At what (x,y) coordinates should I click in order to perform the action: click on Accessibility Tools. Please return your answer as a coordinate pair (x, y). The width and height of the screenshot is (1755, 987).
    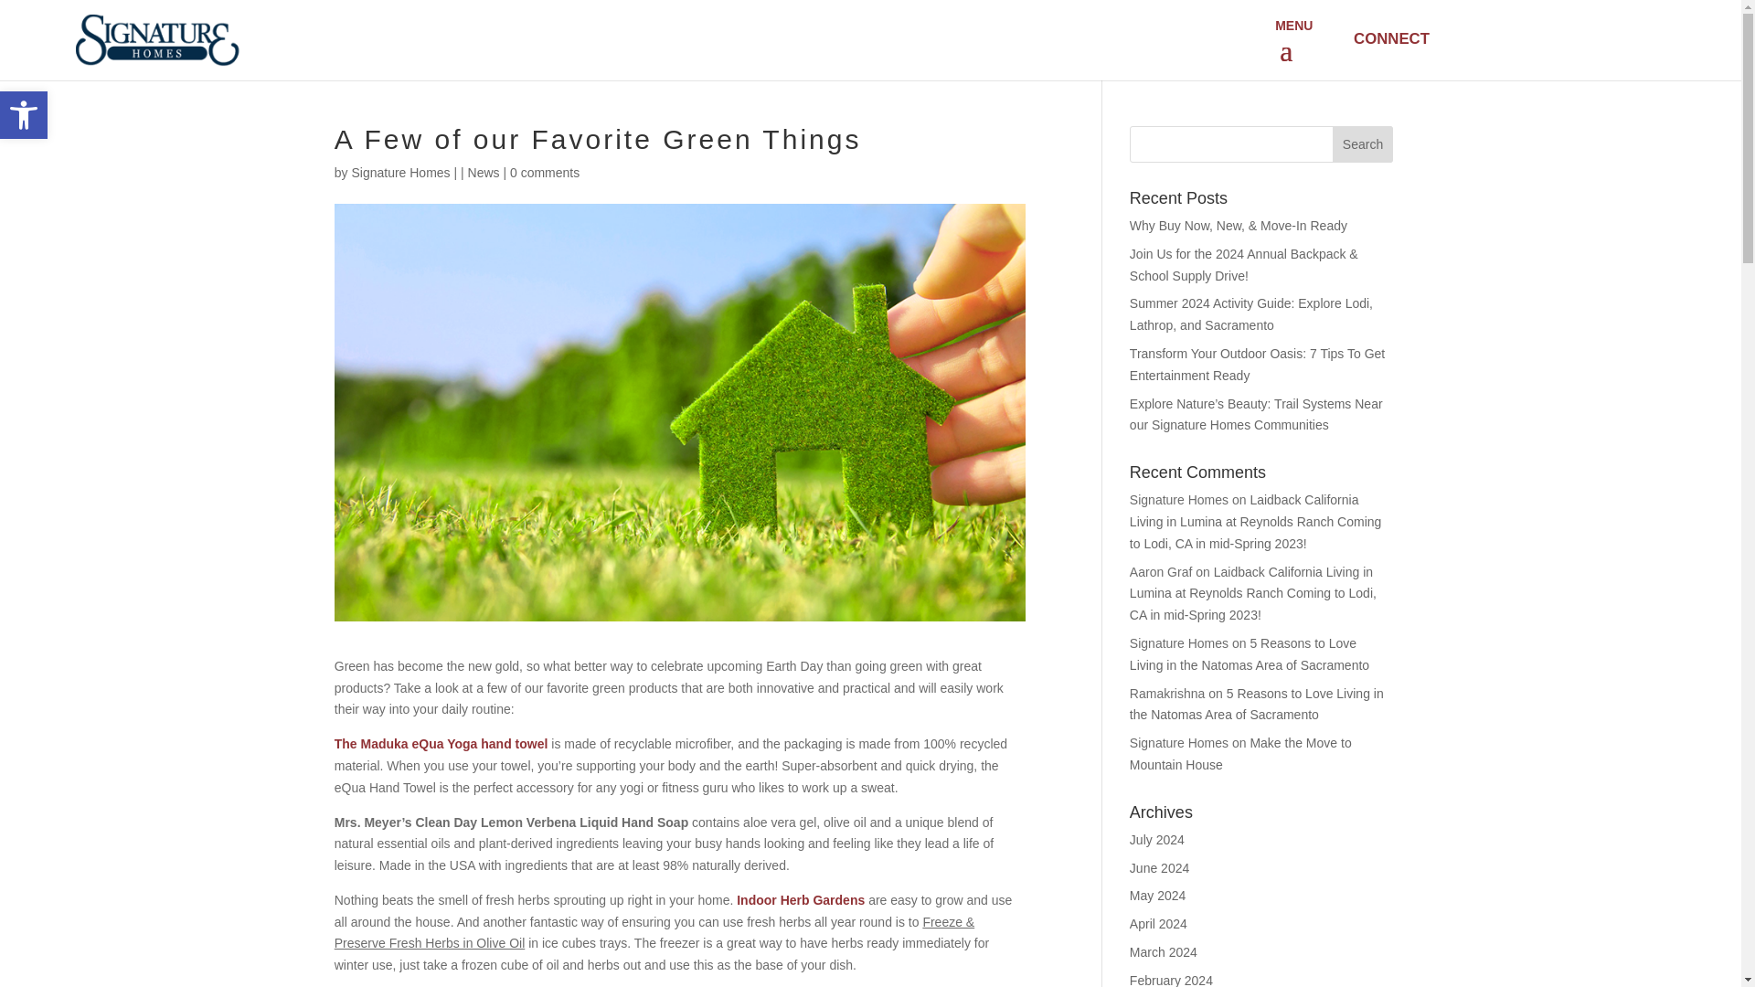
    Looking at the image, I should click on (400, 172).